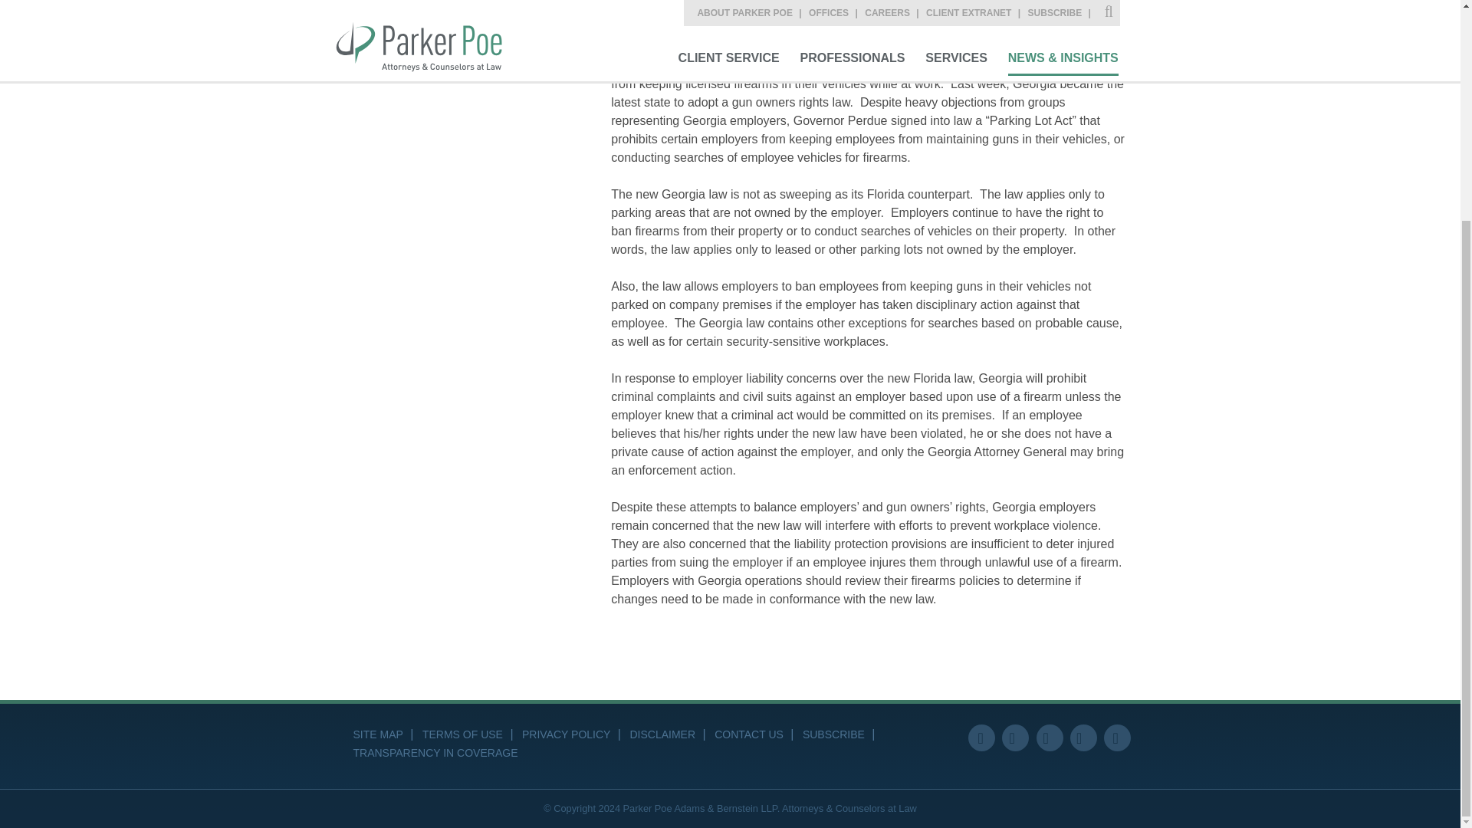 Image resolution: width=1472 pixels, height=828 pixels. What do you see at coordinates (379, 59) in the screenshot?
I see `SUBSCRIBE` at bounding box center [379, 59].